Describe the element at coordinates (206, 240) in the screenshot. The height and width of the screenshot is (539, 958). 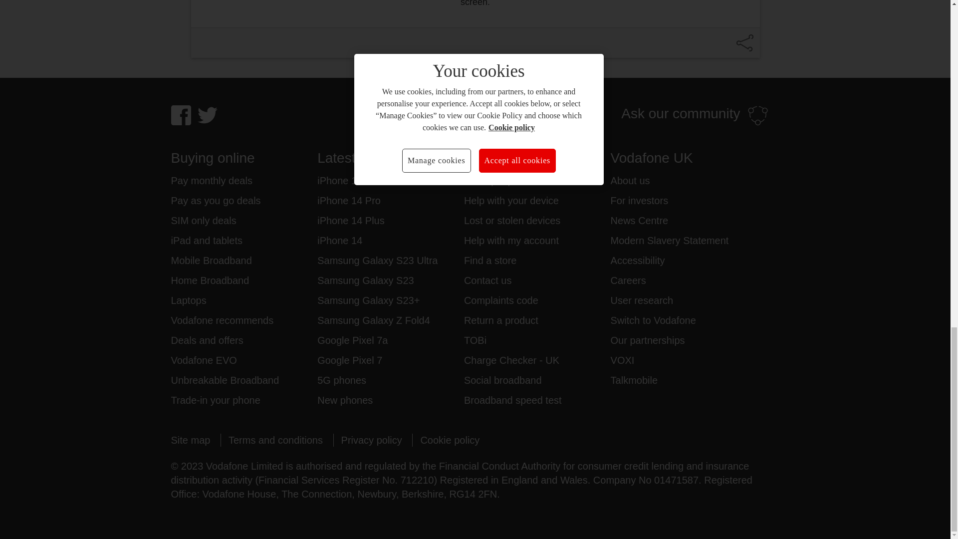
I see `iPad and tablets` at that location.